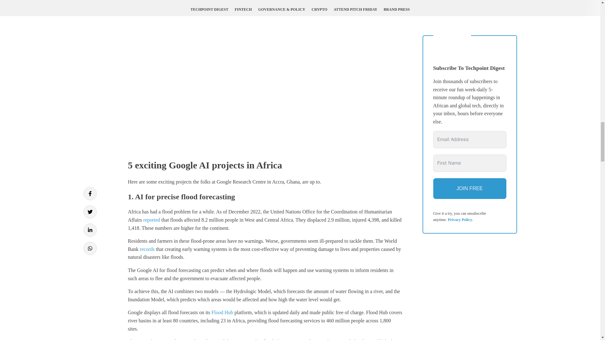 The width and height of the screenshot is (605, 340). Describe the element at coordinates (222, 312) in the screenshot. I see `Flood Hub` at that location.